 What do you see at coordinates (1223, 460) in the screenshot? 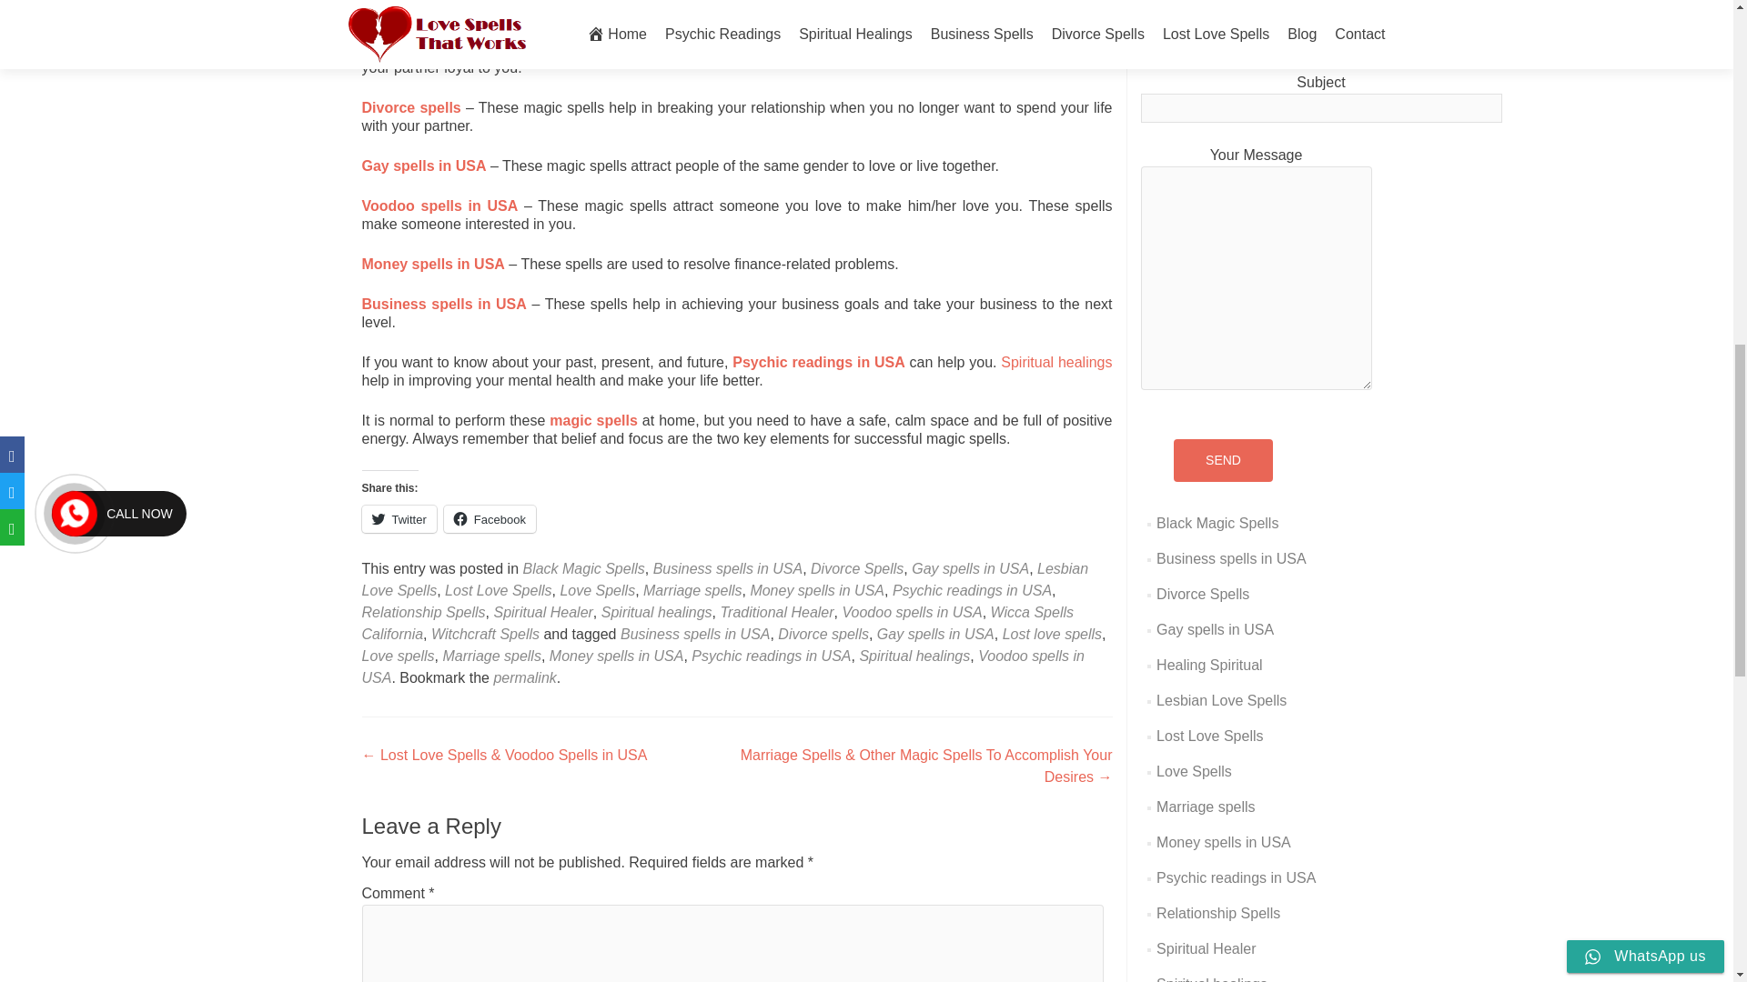
I see `Send` at bounding box center [1223, 460].